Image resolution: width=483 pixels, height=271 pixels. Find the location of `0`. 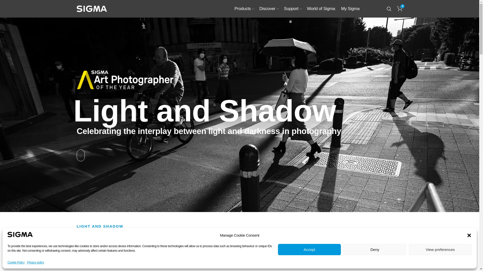

0 is located at coordinates (397, 9).